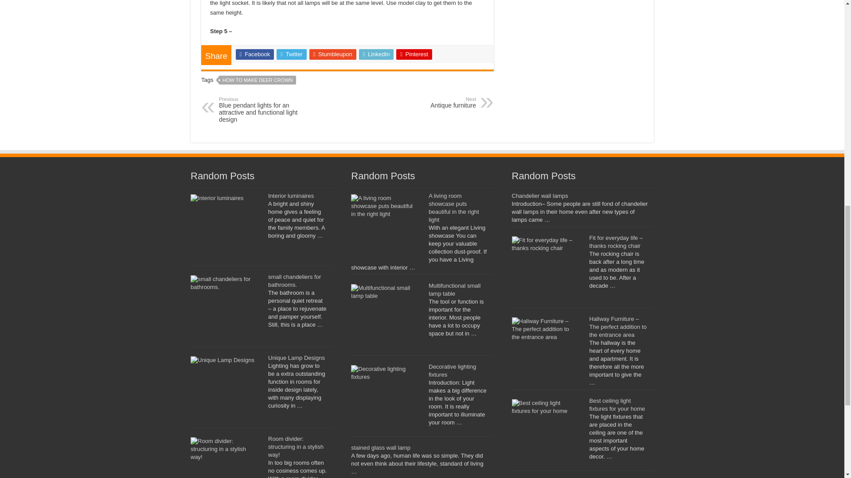 Image resolution: width=851 pixels, height=478 pixels. What do you see at coordinates (453, 208) in the screenshot?
I see `A living room showcase puts beautiful in the right light` at bounding box center [453, 208].